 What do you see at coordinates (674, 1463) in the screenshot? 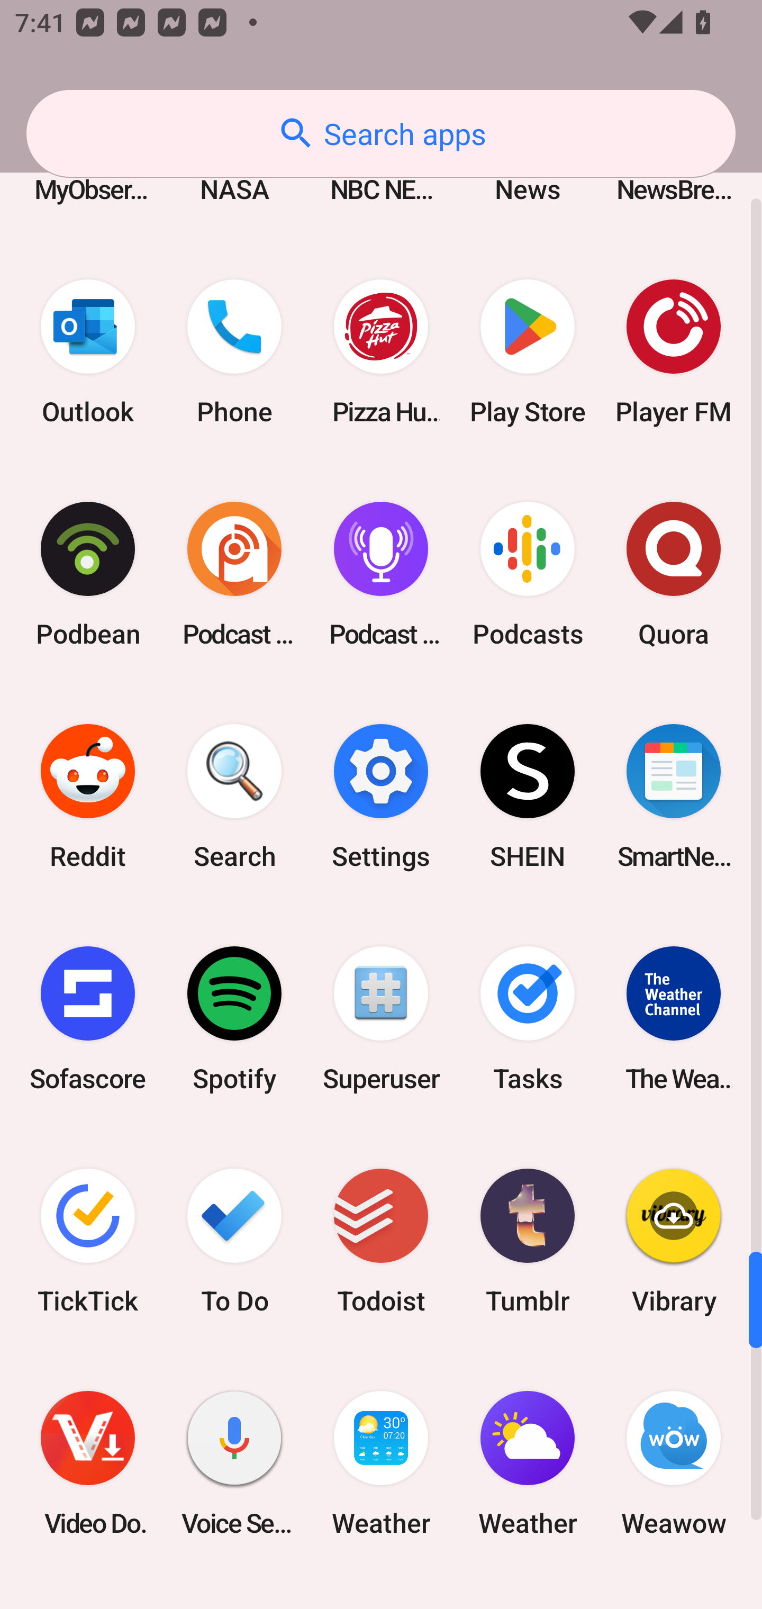
I see `Weawow` at bounding box center [674, 1463].